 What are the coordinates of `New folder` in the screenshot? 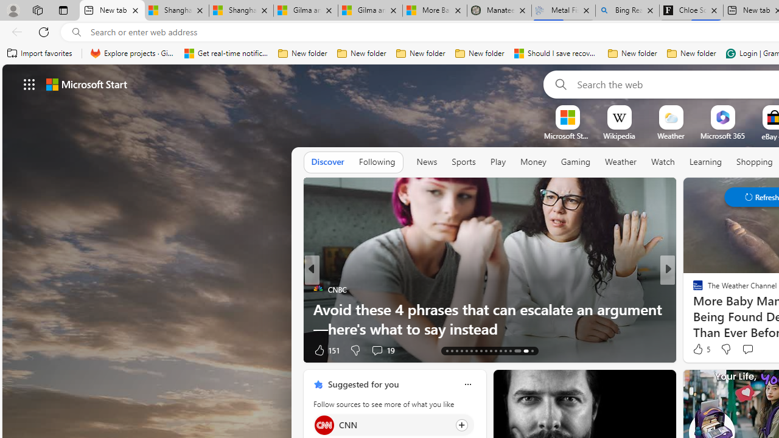 It's located at (691, 54).